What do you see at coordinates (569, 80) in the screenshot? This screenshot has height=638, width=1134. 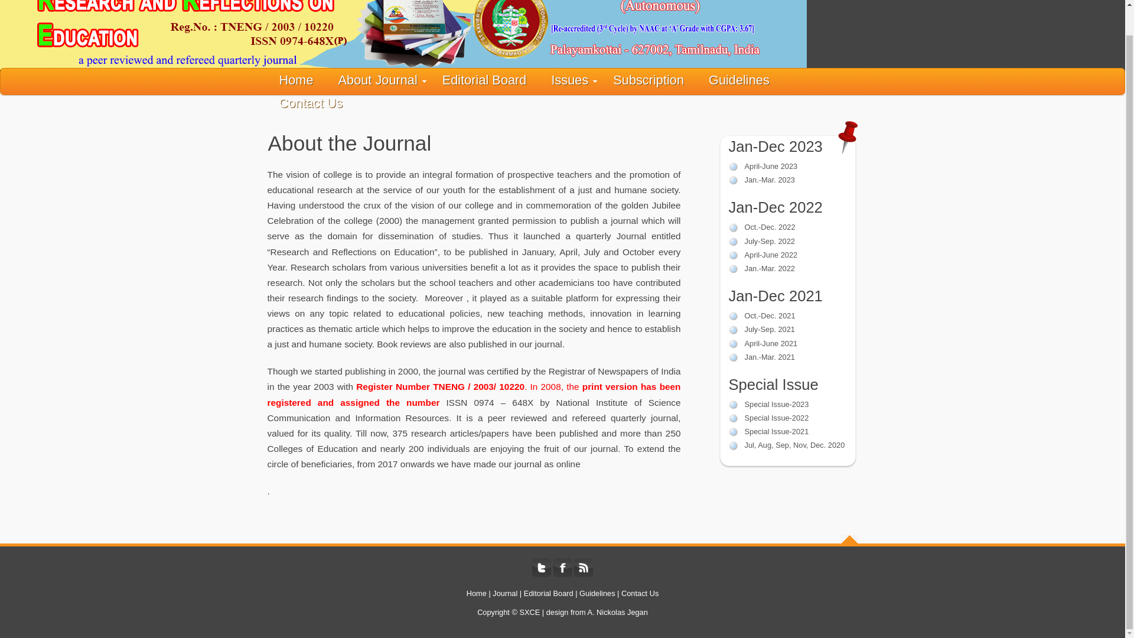 I see `Issues` at bounding box center [569, 80].